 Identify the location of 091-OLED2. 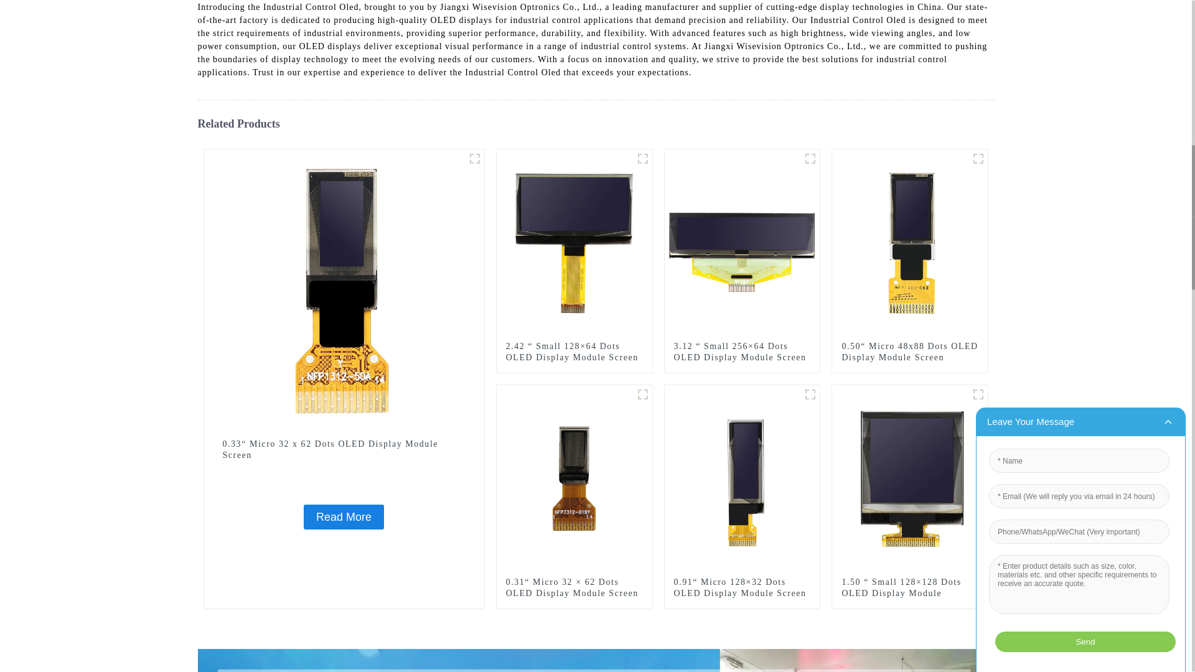
(810, 394).